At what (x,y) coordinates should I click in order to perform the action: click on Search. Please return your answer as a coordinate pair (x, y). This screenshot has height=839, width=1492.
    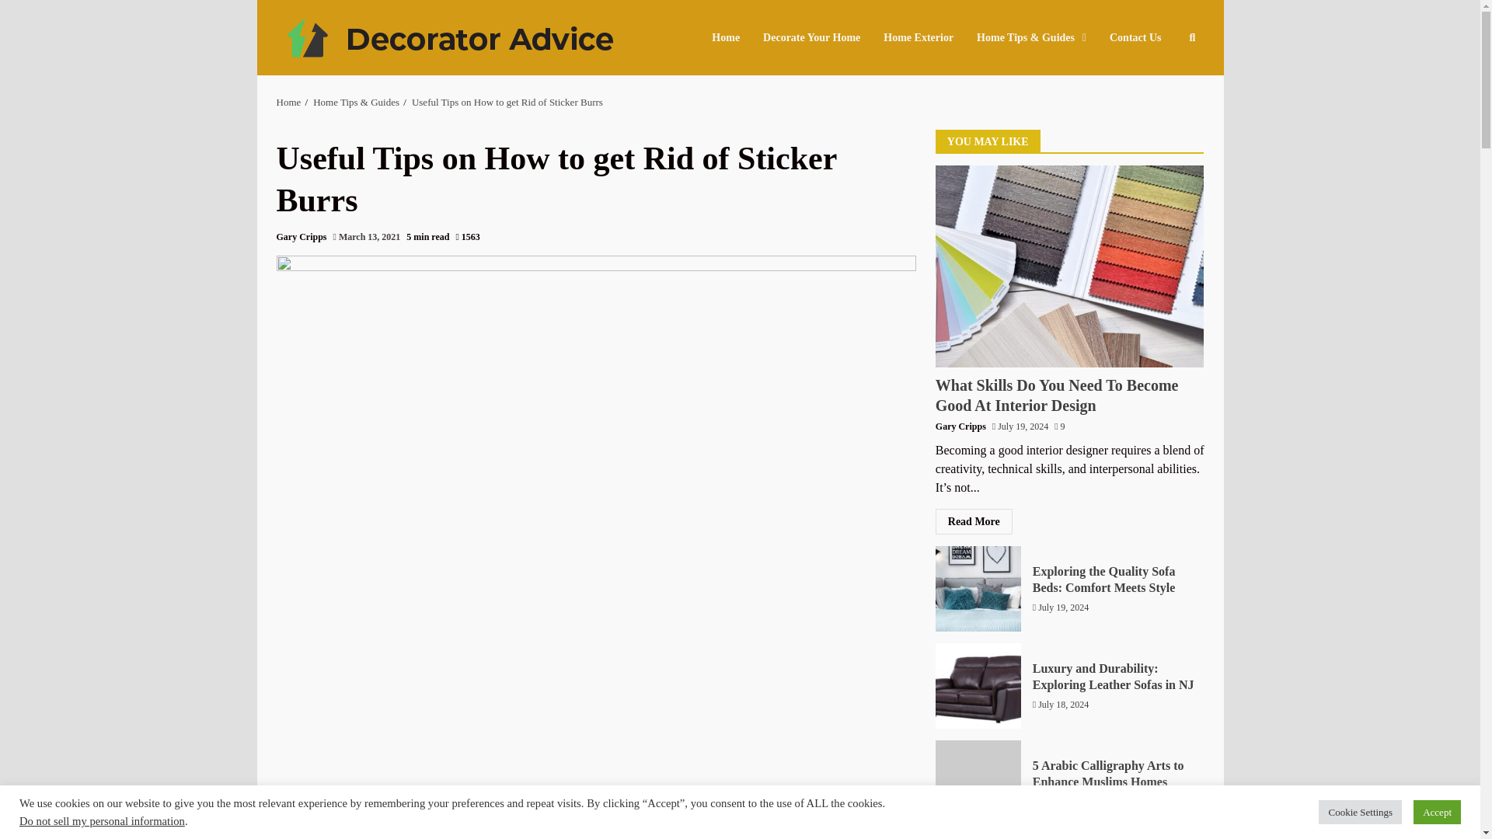
    Looking at the image, I should click on (1164, 84).